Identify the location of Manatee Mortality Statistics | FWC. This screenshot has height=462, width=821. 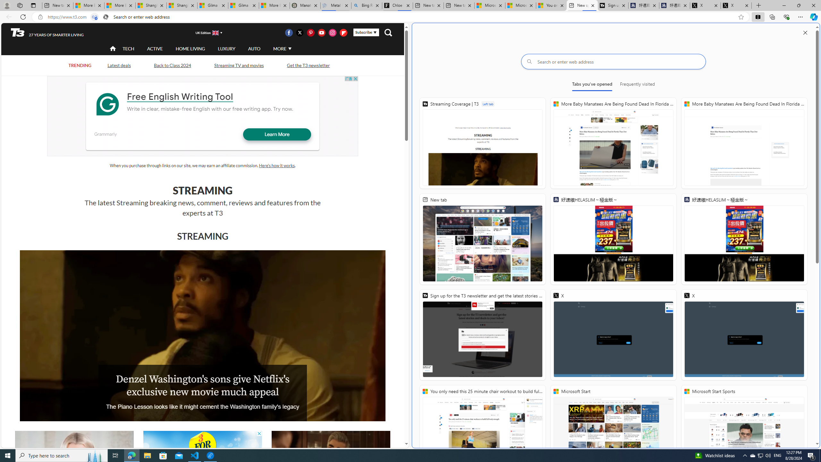
(305, 5).